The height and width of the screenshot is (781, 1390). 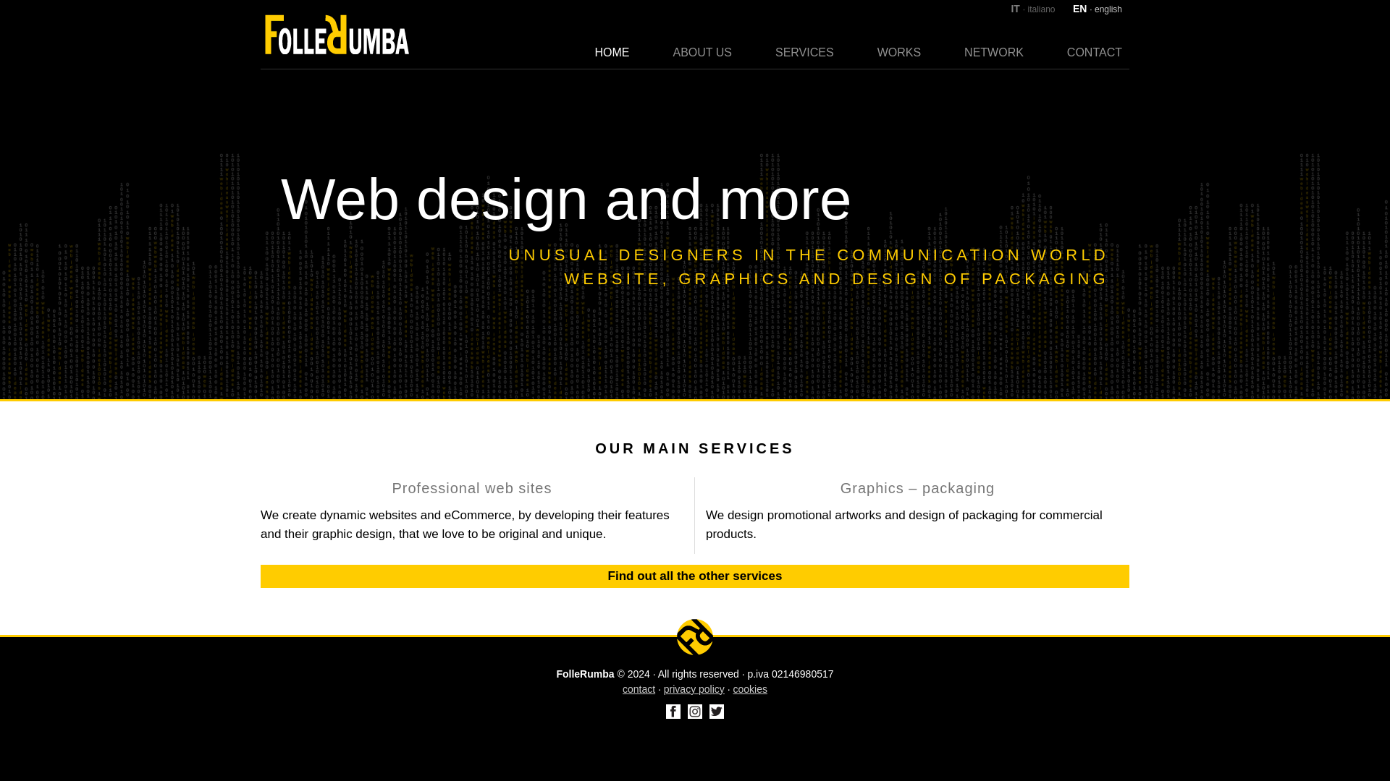 What do you see at coordinates (804, 51) in the screenshot?
I see `SERVICES` at bounding box center [804, 51].